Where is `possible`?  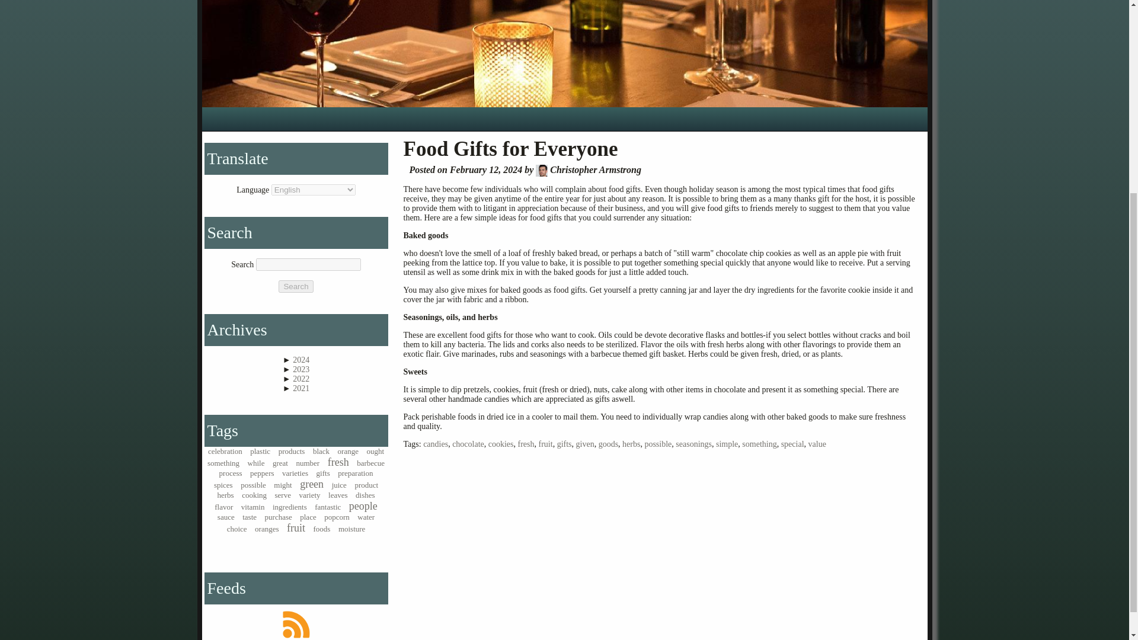
possible is located at coordinates (657, 444).